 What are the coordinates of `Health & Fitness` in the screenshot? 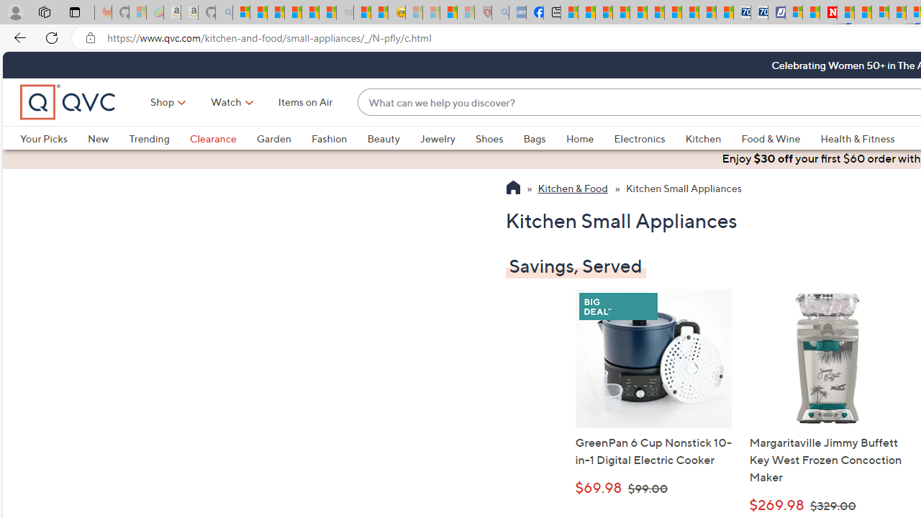 It's located at (858, 138).